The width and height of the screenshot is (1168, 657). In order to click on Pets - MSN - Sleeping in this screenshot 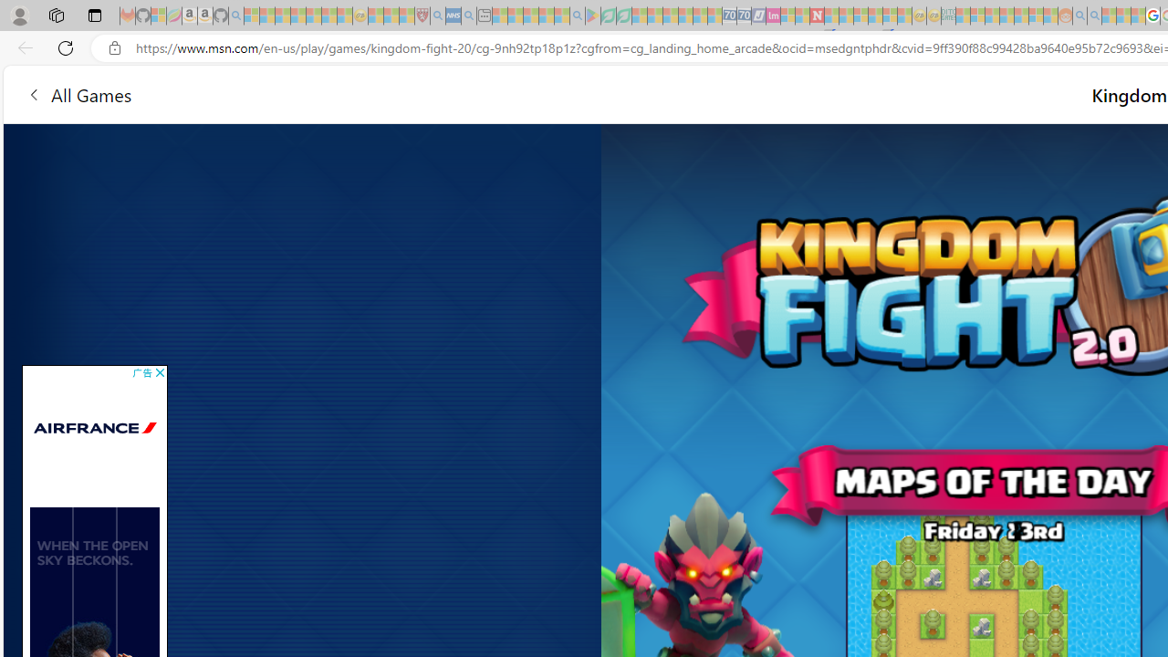, I will do `click(546, 16)`.